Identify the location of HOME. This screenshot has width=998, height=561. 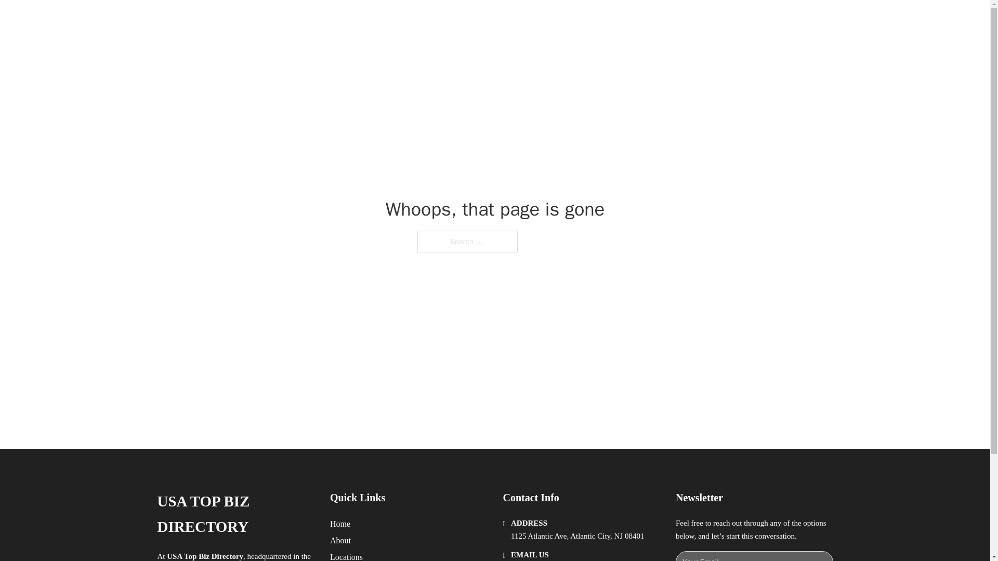
(630, 20).